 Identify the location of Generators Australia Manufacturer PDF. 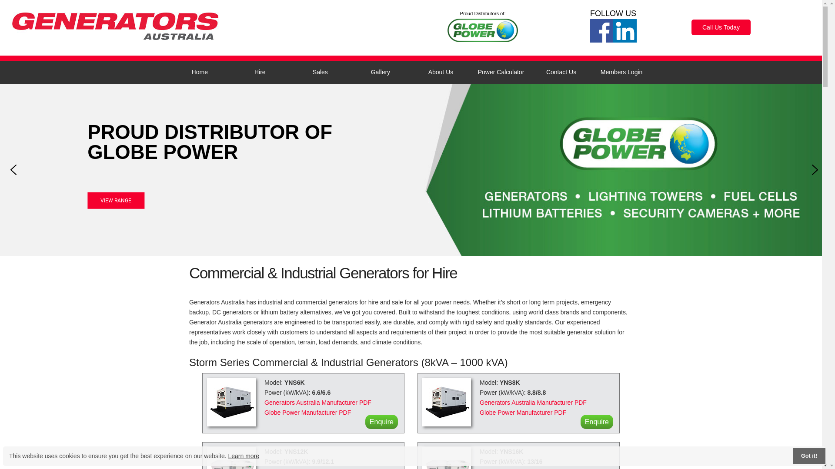
(318, 403).